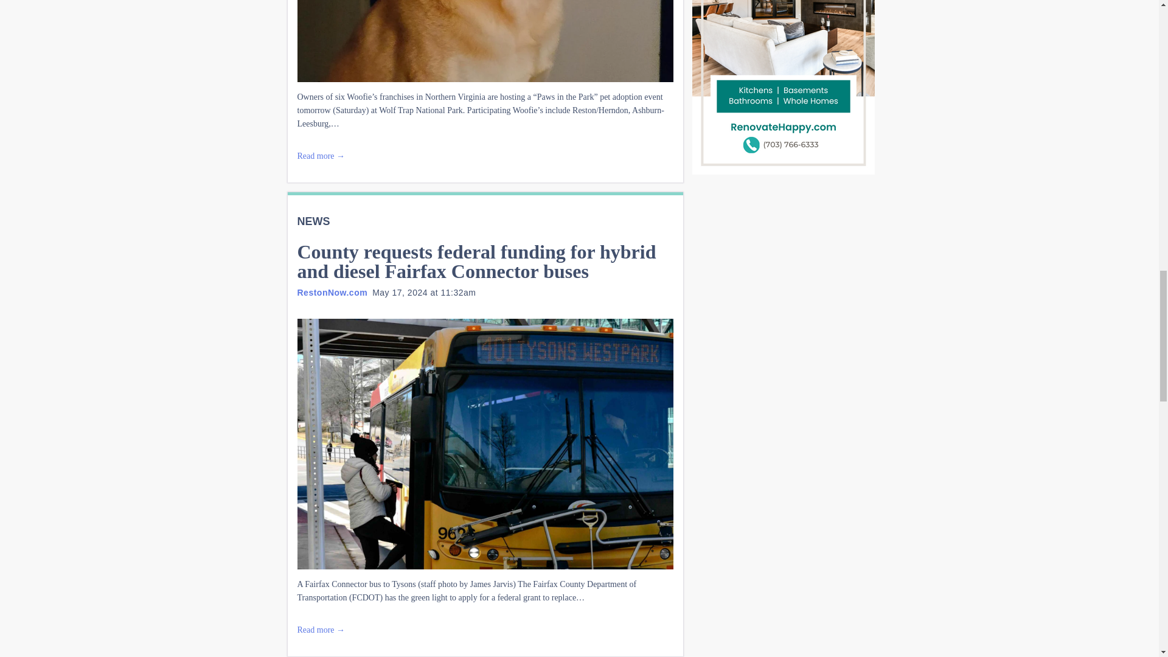  What do you see at coordinates (332, 293) in the screenshot?
I see `RestonNow.com` at bounding box center [332, 293].